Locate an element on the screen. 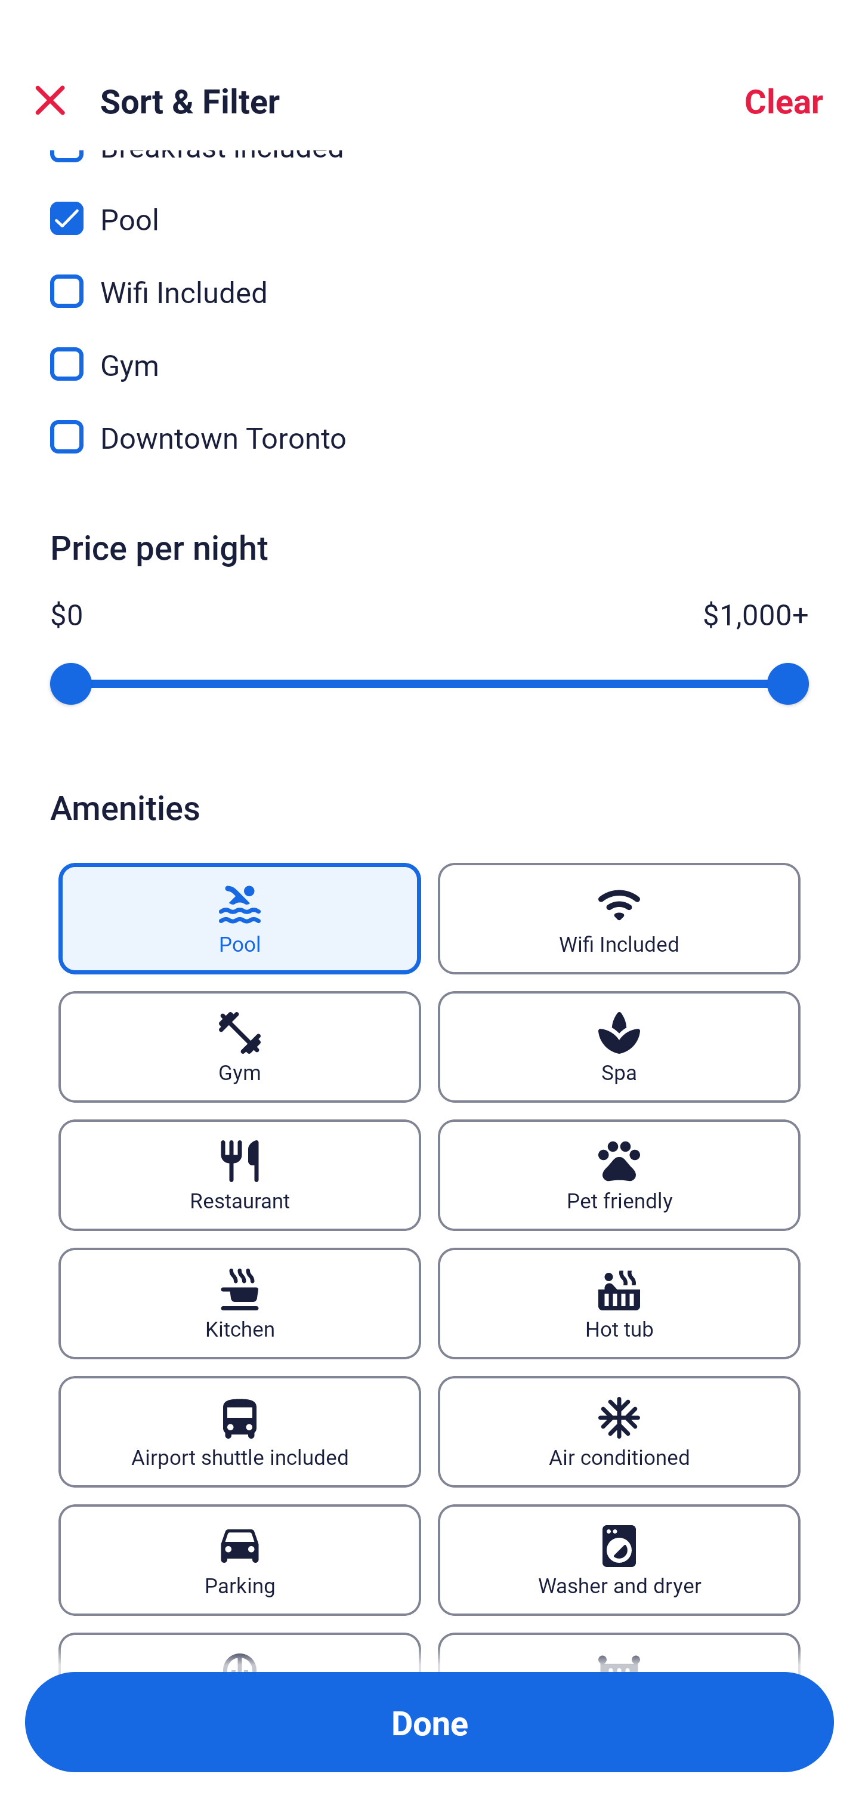 This screenshot has width=859, height=1814. Gym, Gym is located at coordinates (429, 350).